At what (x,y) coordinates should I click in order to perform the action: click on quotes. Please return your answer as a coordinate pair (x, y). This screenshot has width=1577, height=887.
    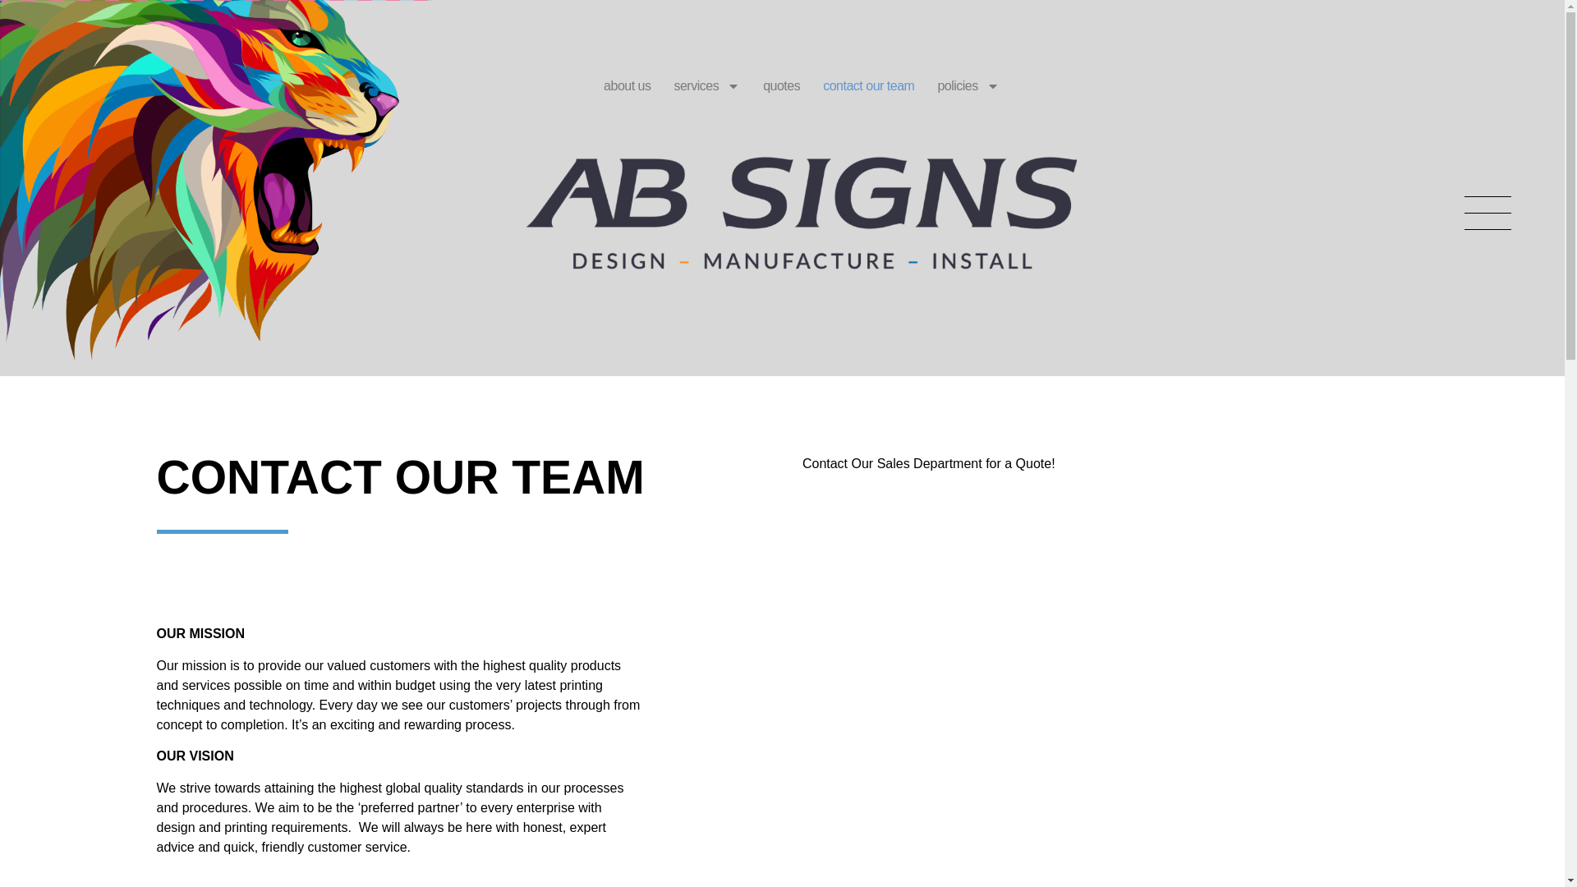
    Looking at the image, I should click on (782, 86).